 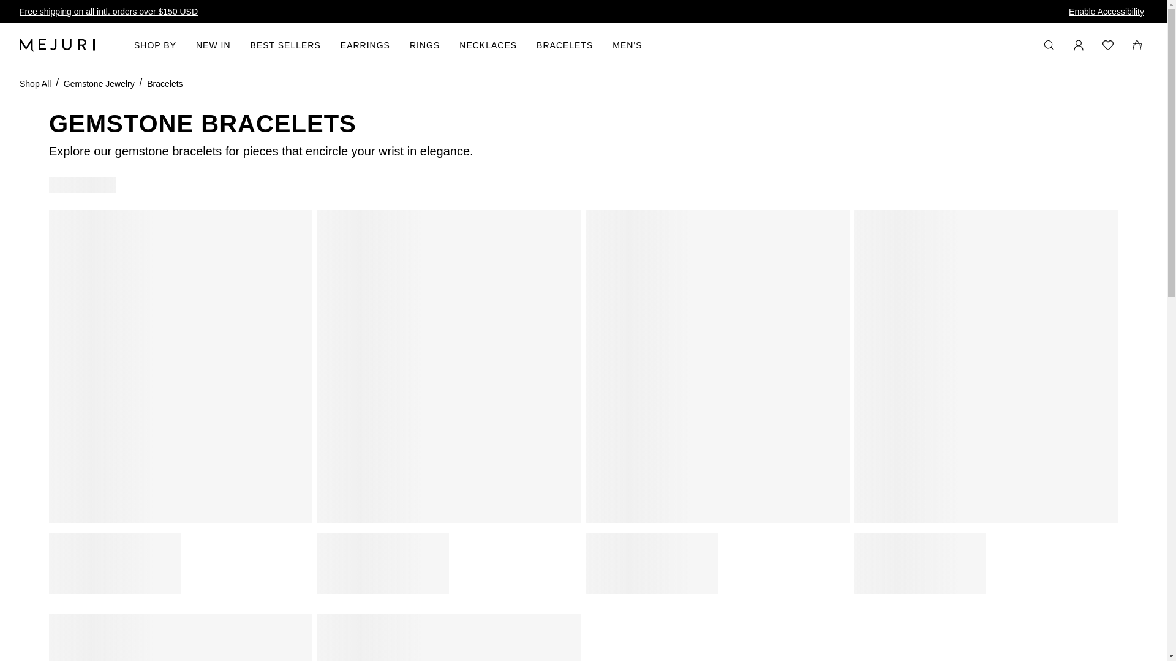 What do you see at coordinates (99, 83) in the screenshot?
I see `Gemstone Jewelry` at bounding box center [99, 83].